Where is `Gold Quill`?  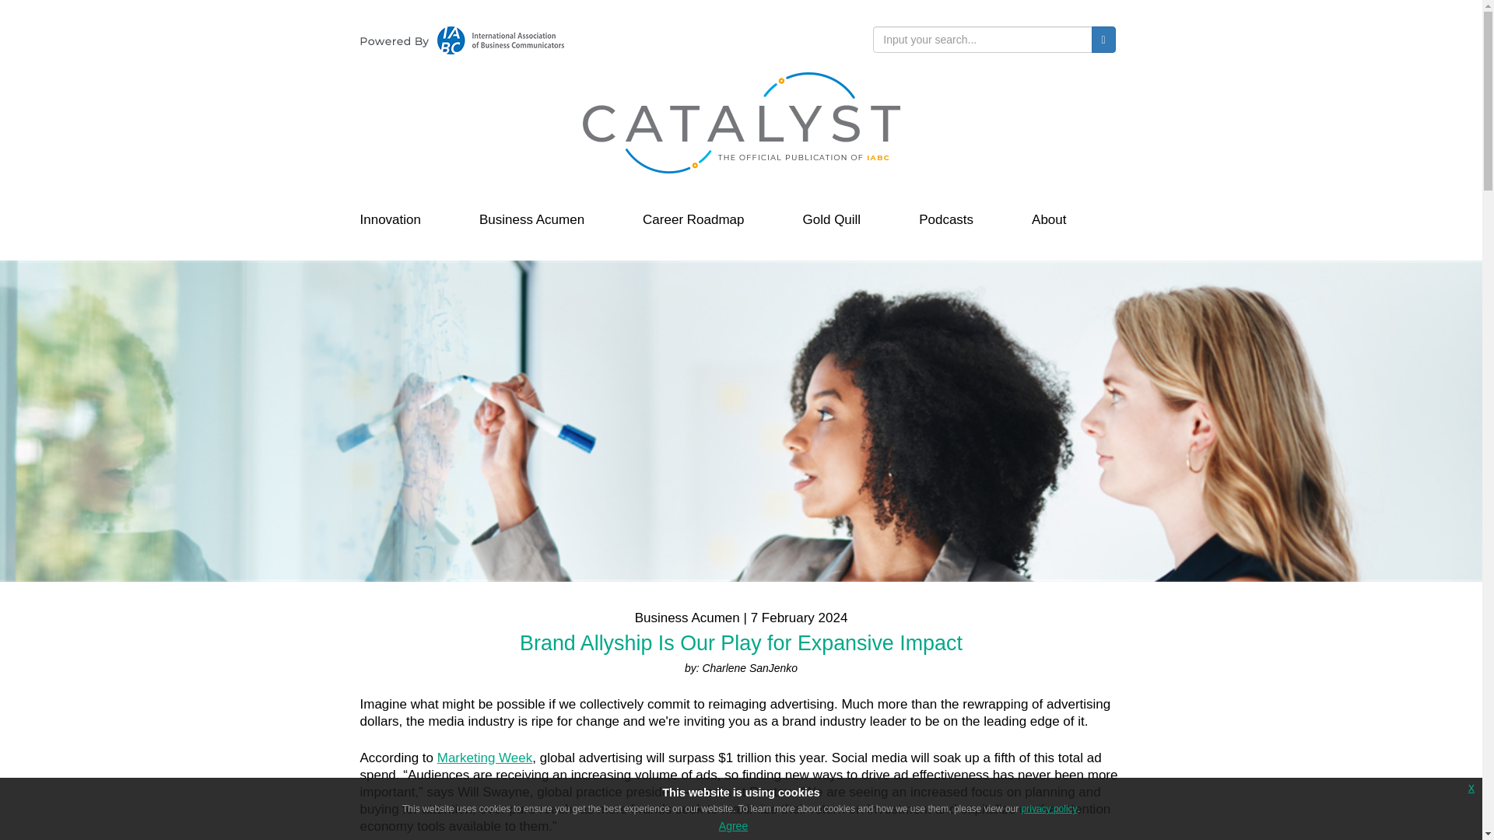 Gold Quill is located at coordinates (833, 216).